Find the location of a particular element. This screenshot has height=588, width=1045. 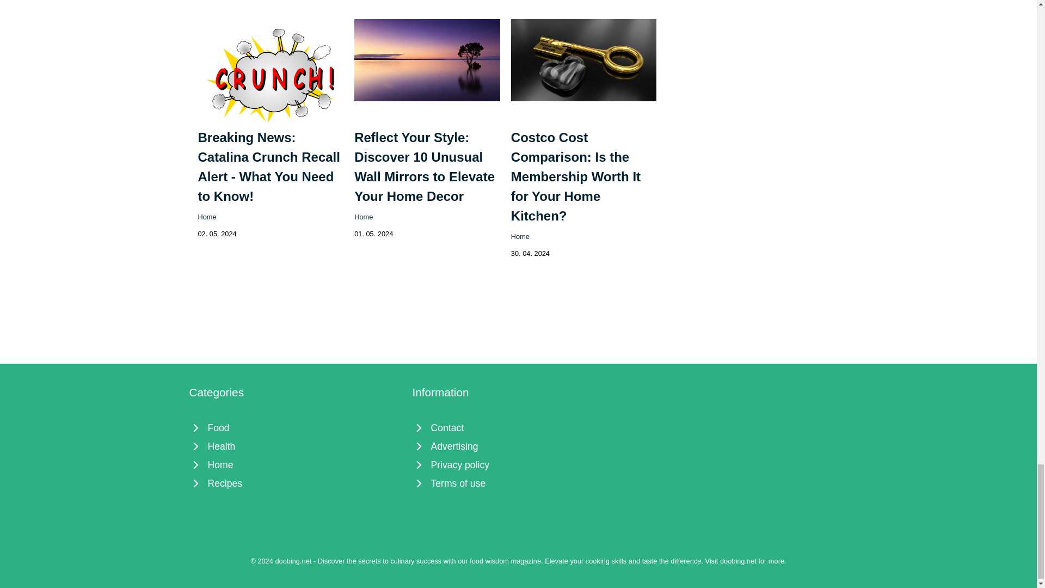

Home is located at coordinates (295, 465).